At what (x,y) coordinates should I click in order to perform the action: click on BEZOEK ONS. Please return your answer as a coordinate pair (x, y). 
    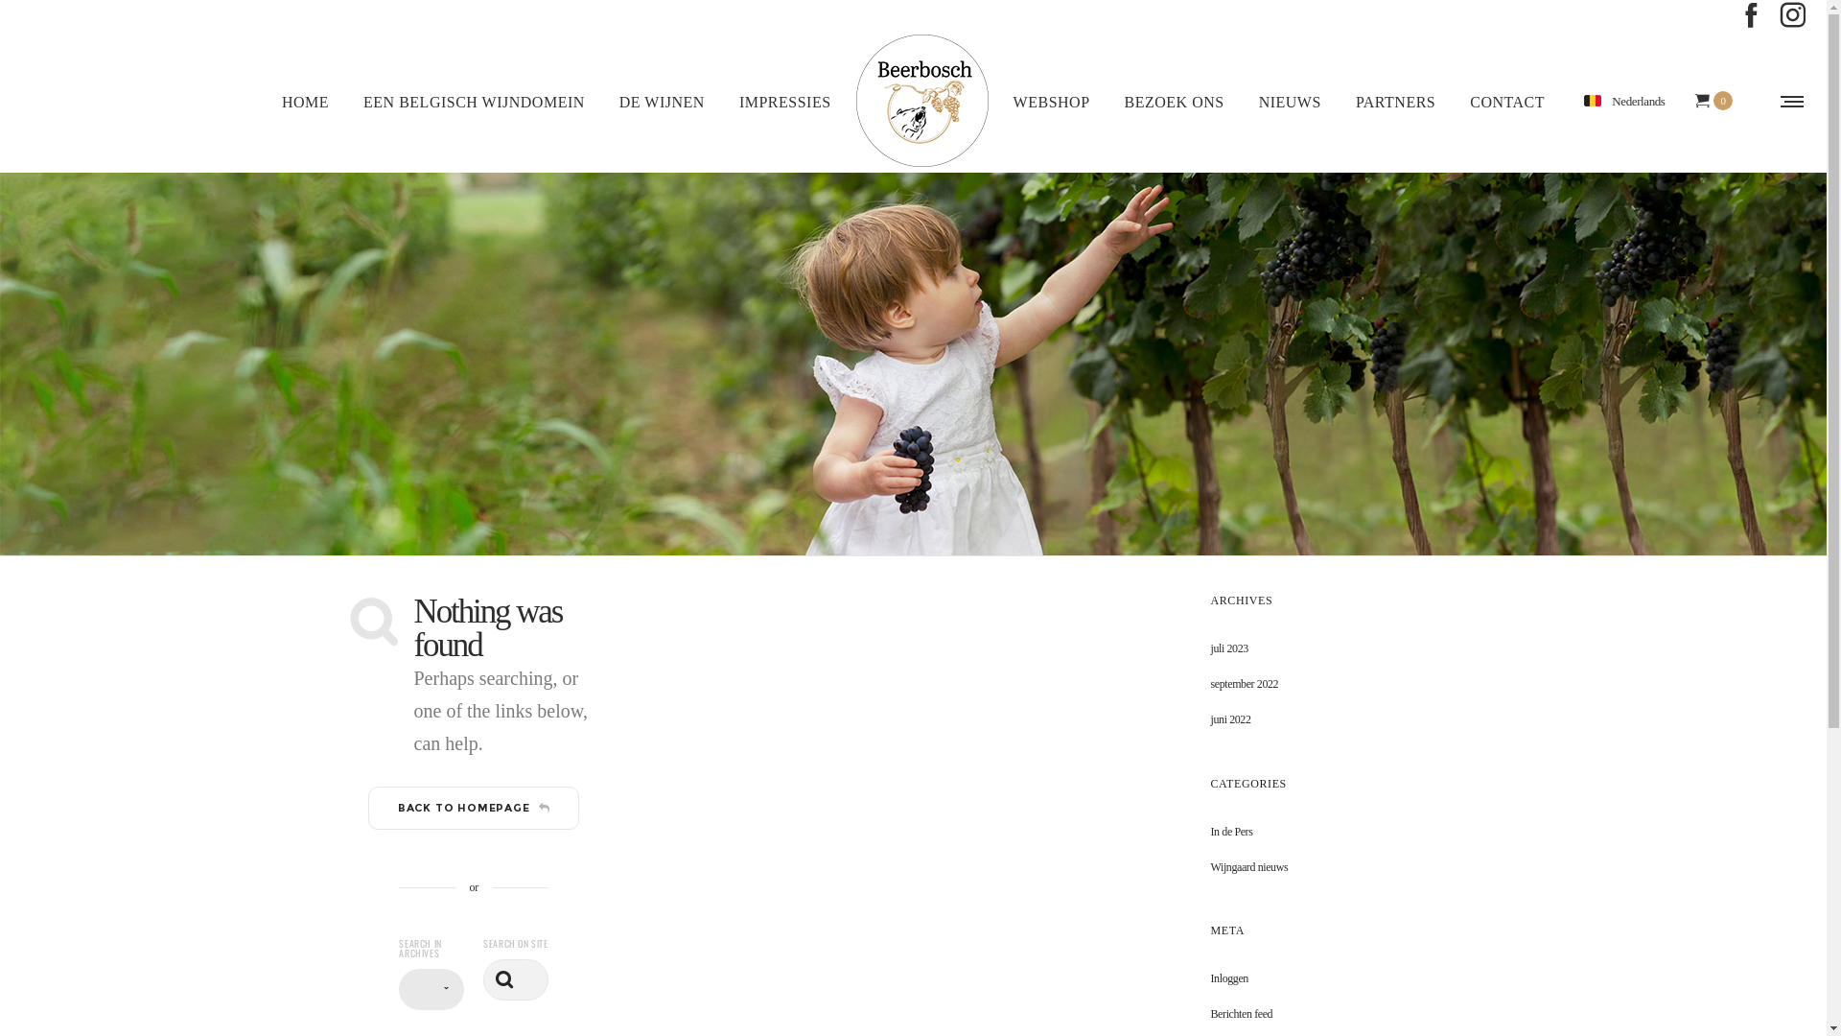
    Looking at the image, I should click on (1175, 102).